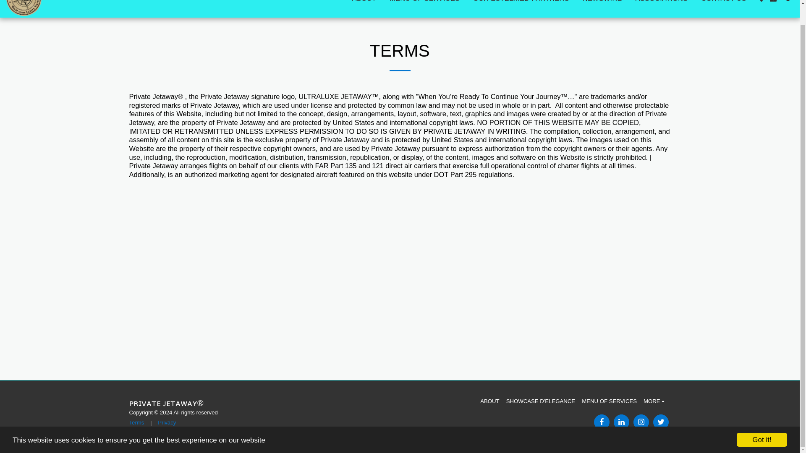 The image size is (806, 453). What do you see at coordinates (655, 401) in the screenshot?
I see `MORE  ` at bounding box center [655, 401].